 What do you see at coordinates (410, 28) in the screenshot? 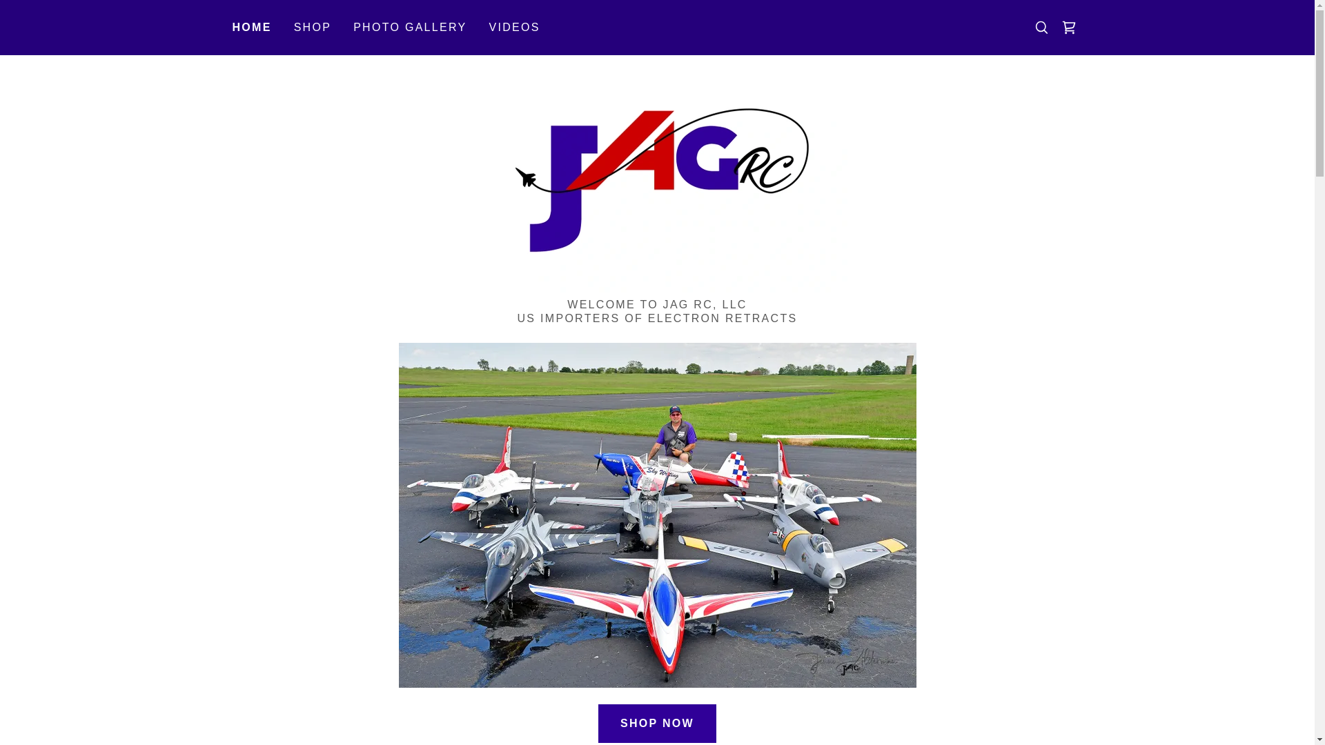
I see `PHOTO GALLERY` at bounding box center [410, 28].